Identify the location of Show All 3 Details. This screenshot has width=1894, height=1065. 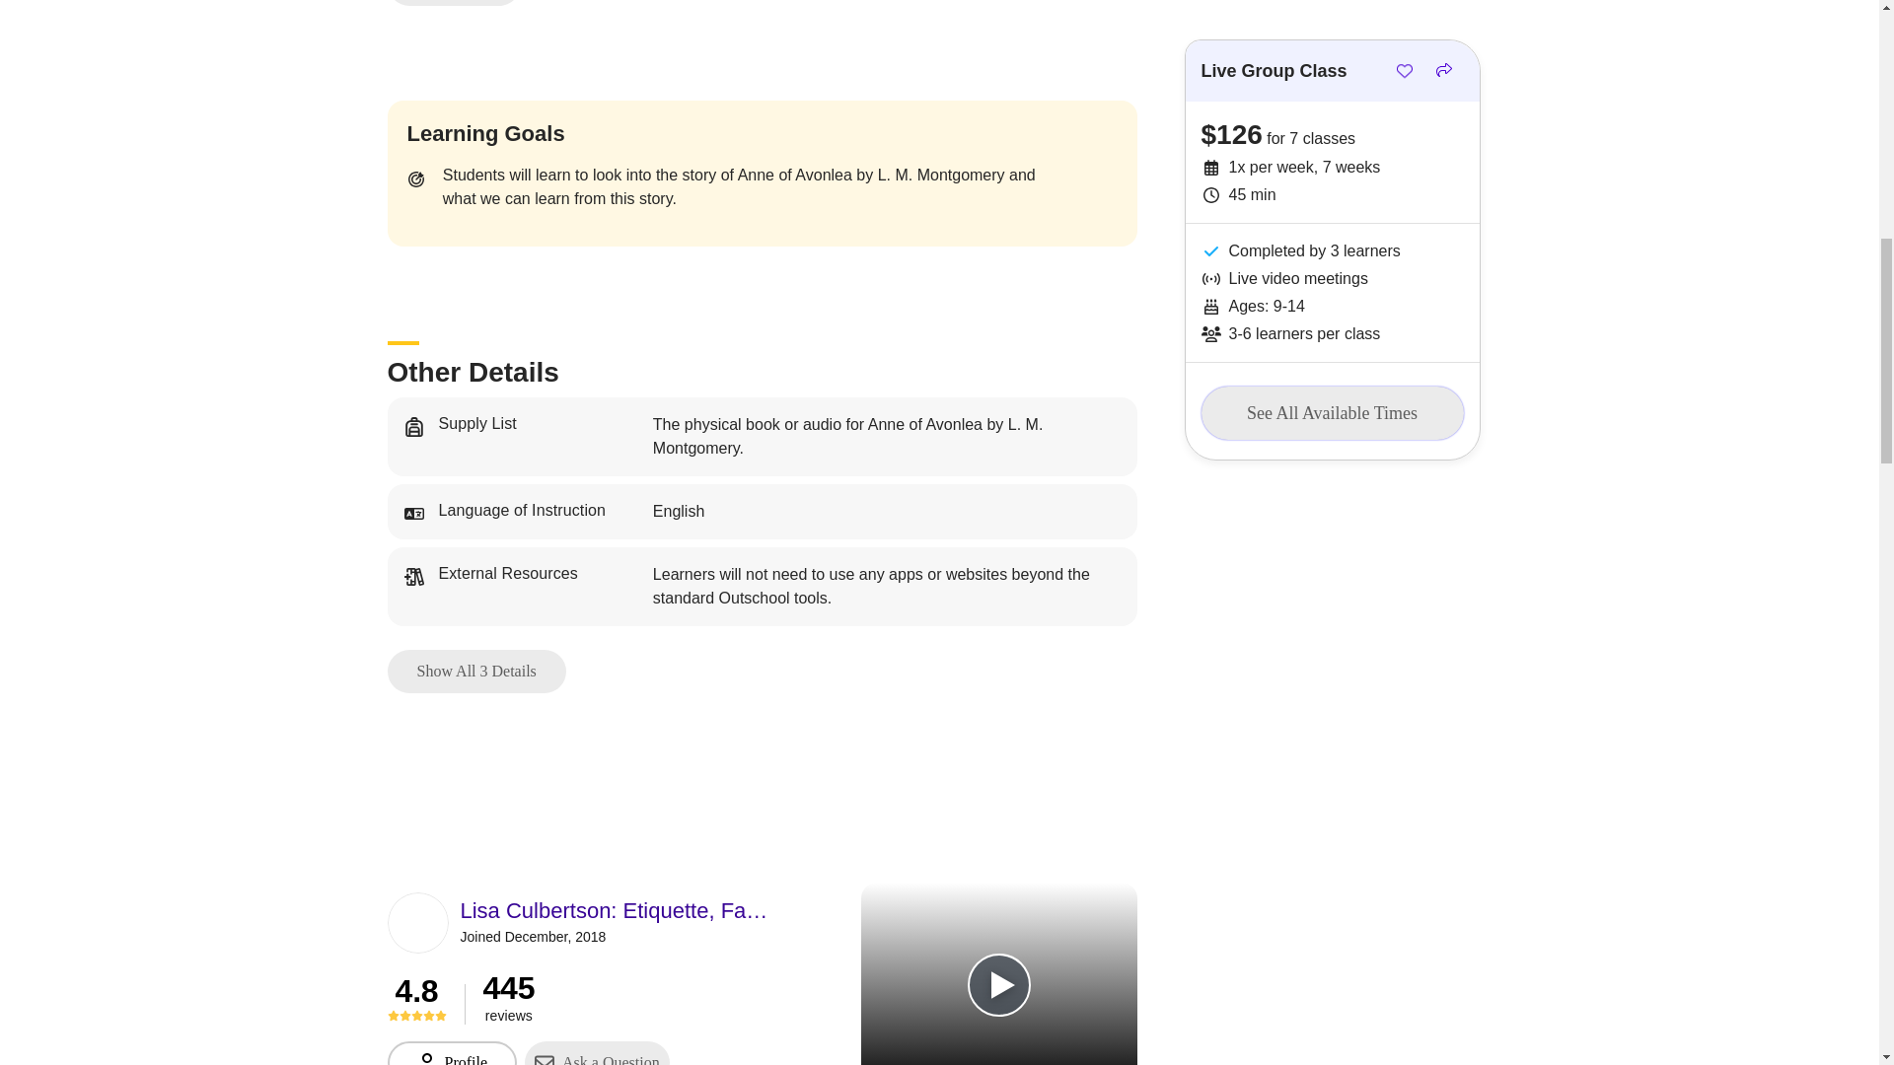
(475, 671).